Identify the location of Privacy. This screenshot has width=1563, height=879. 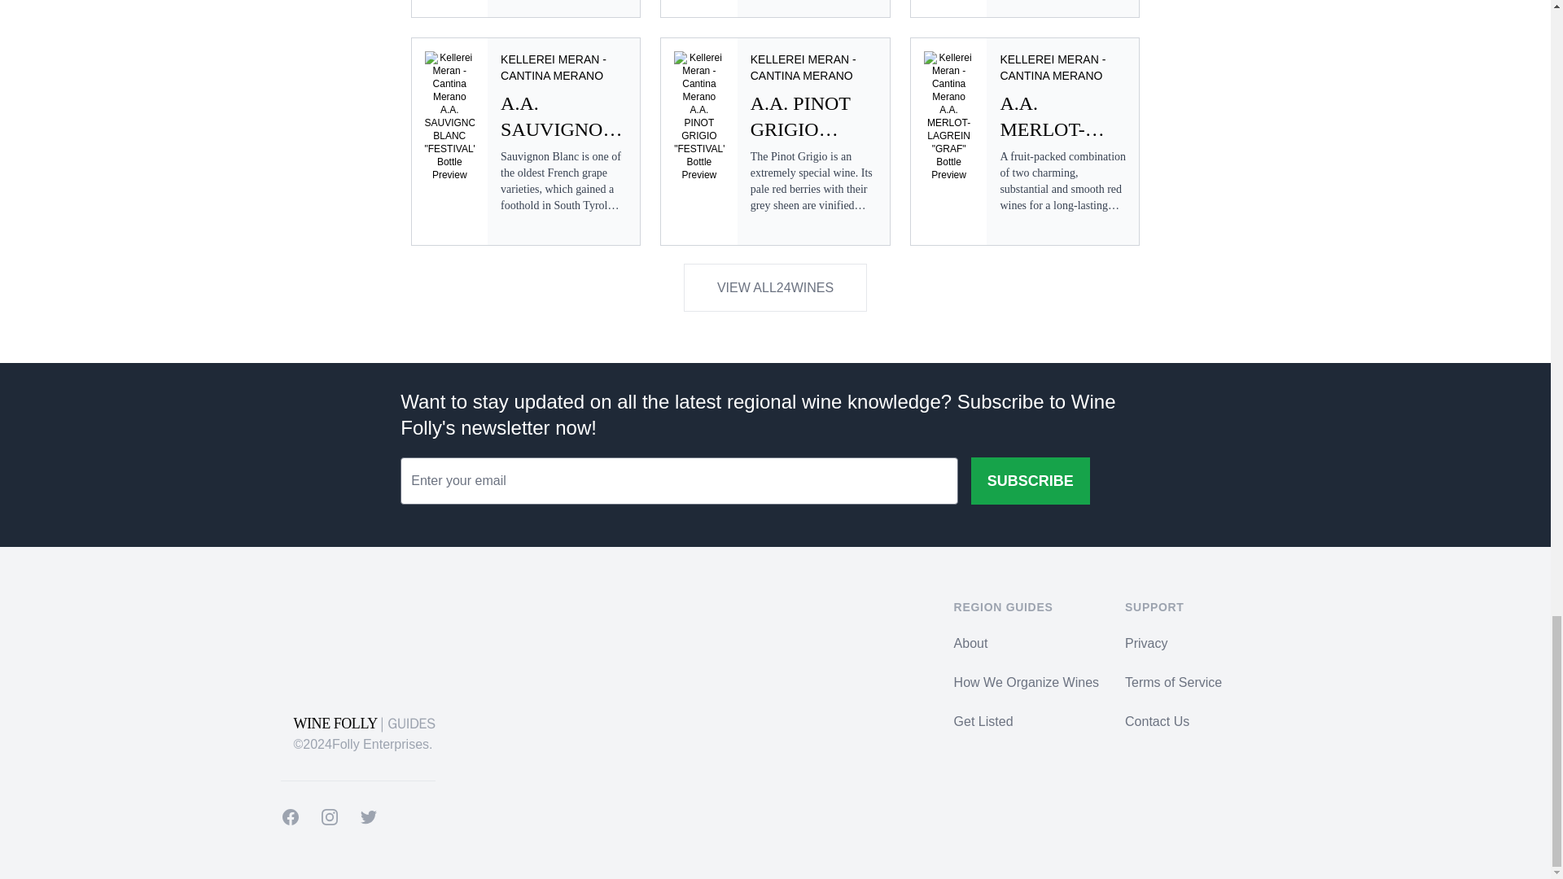
(1146, 643).